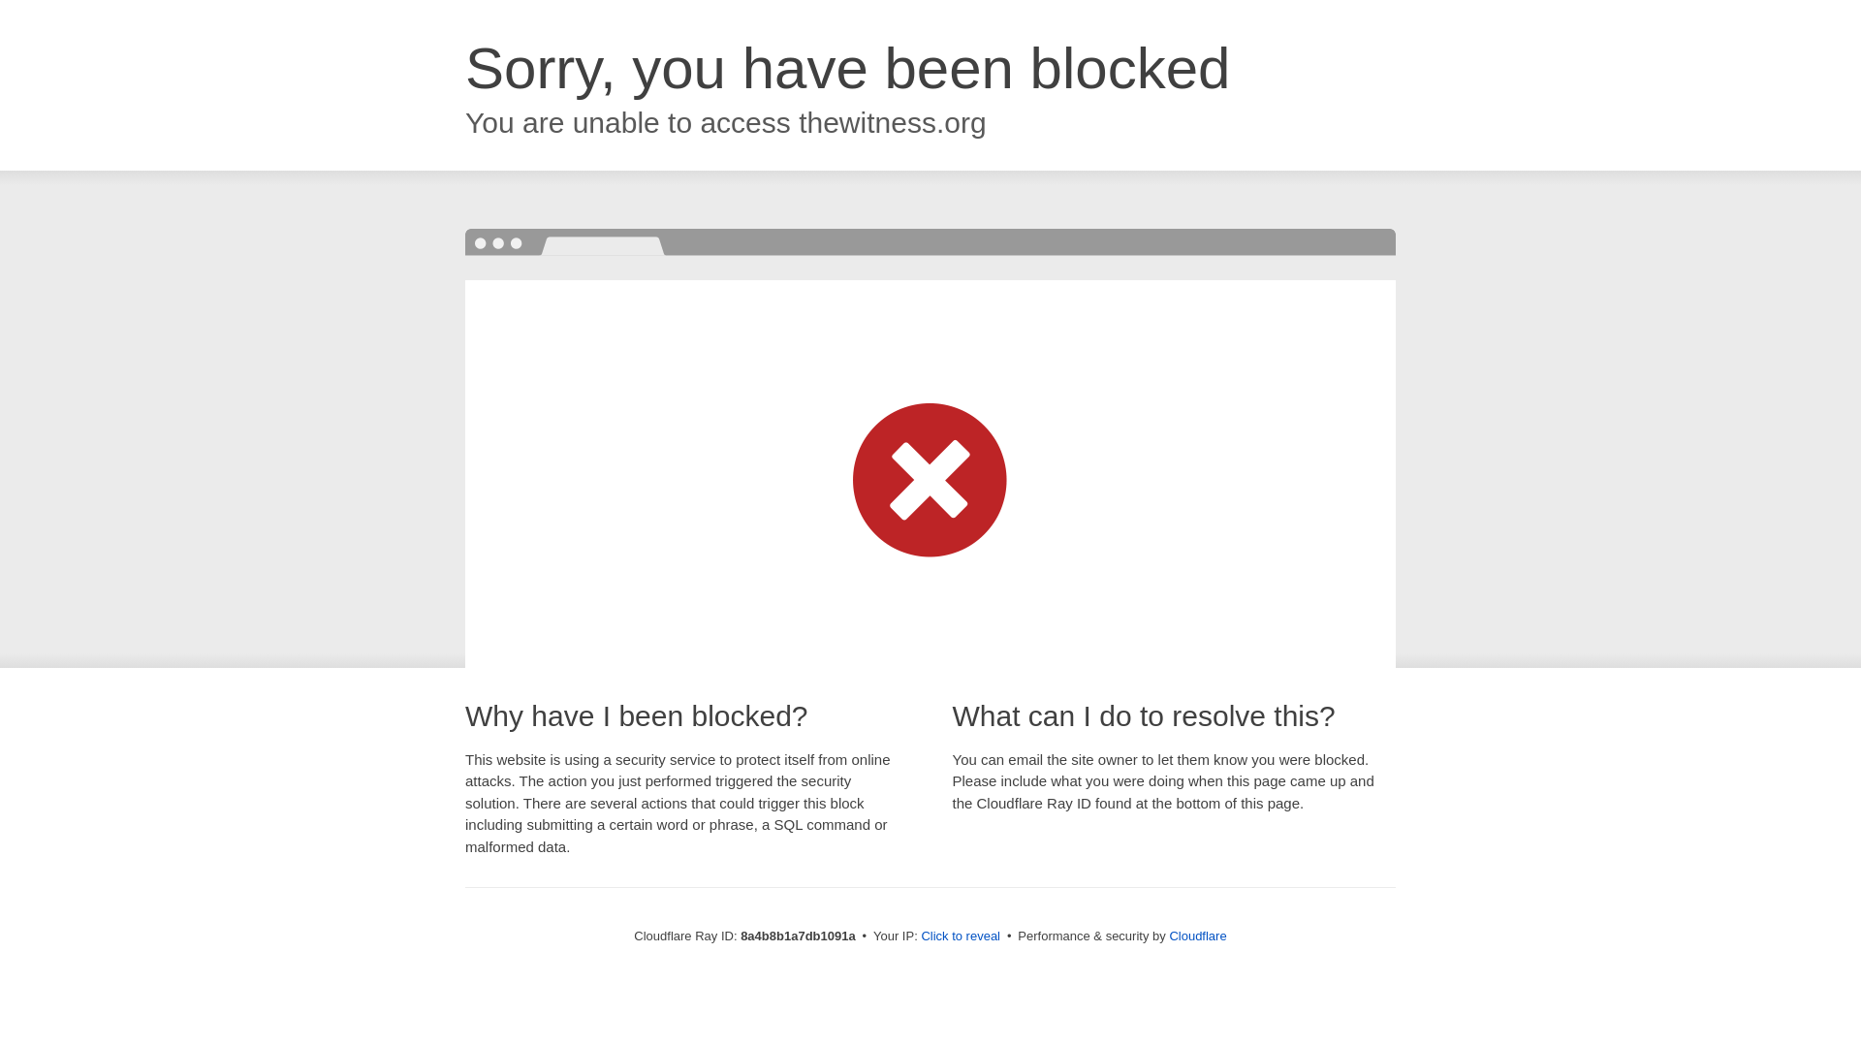  Describe the element at coordinates (961, 936) in the screenshot. I see `Click to reveal` at that location.